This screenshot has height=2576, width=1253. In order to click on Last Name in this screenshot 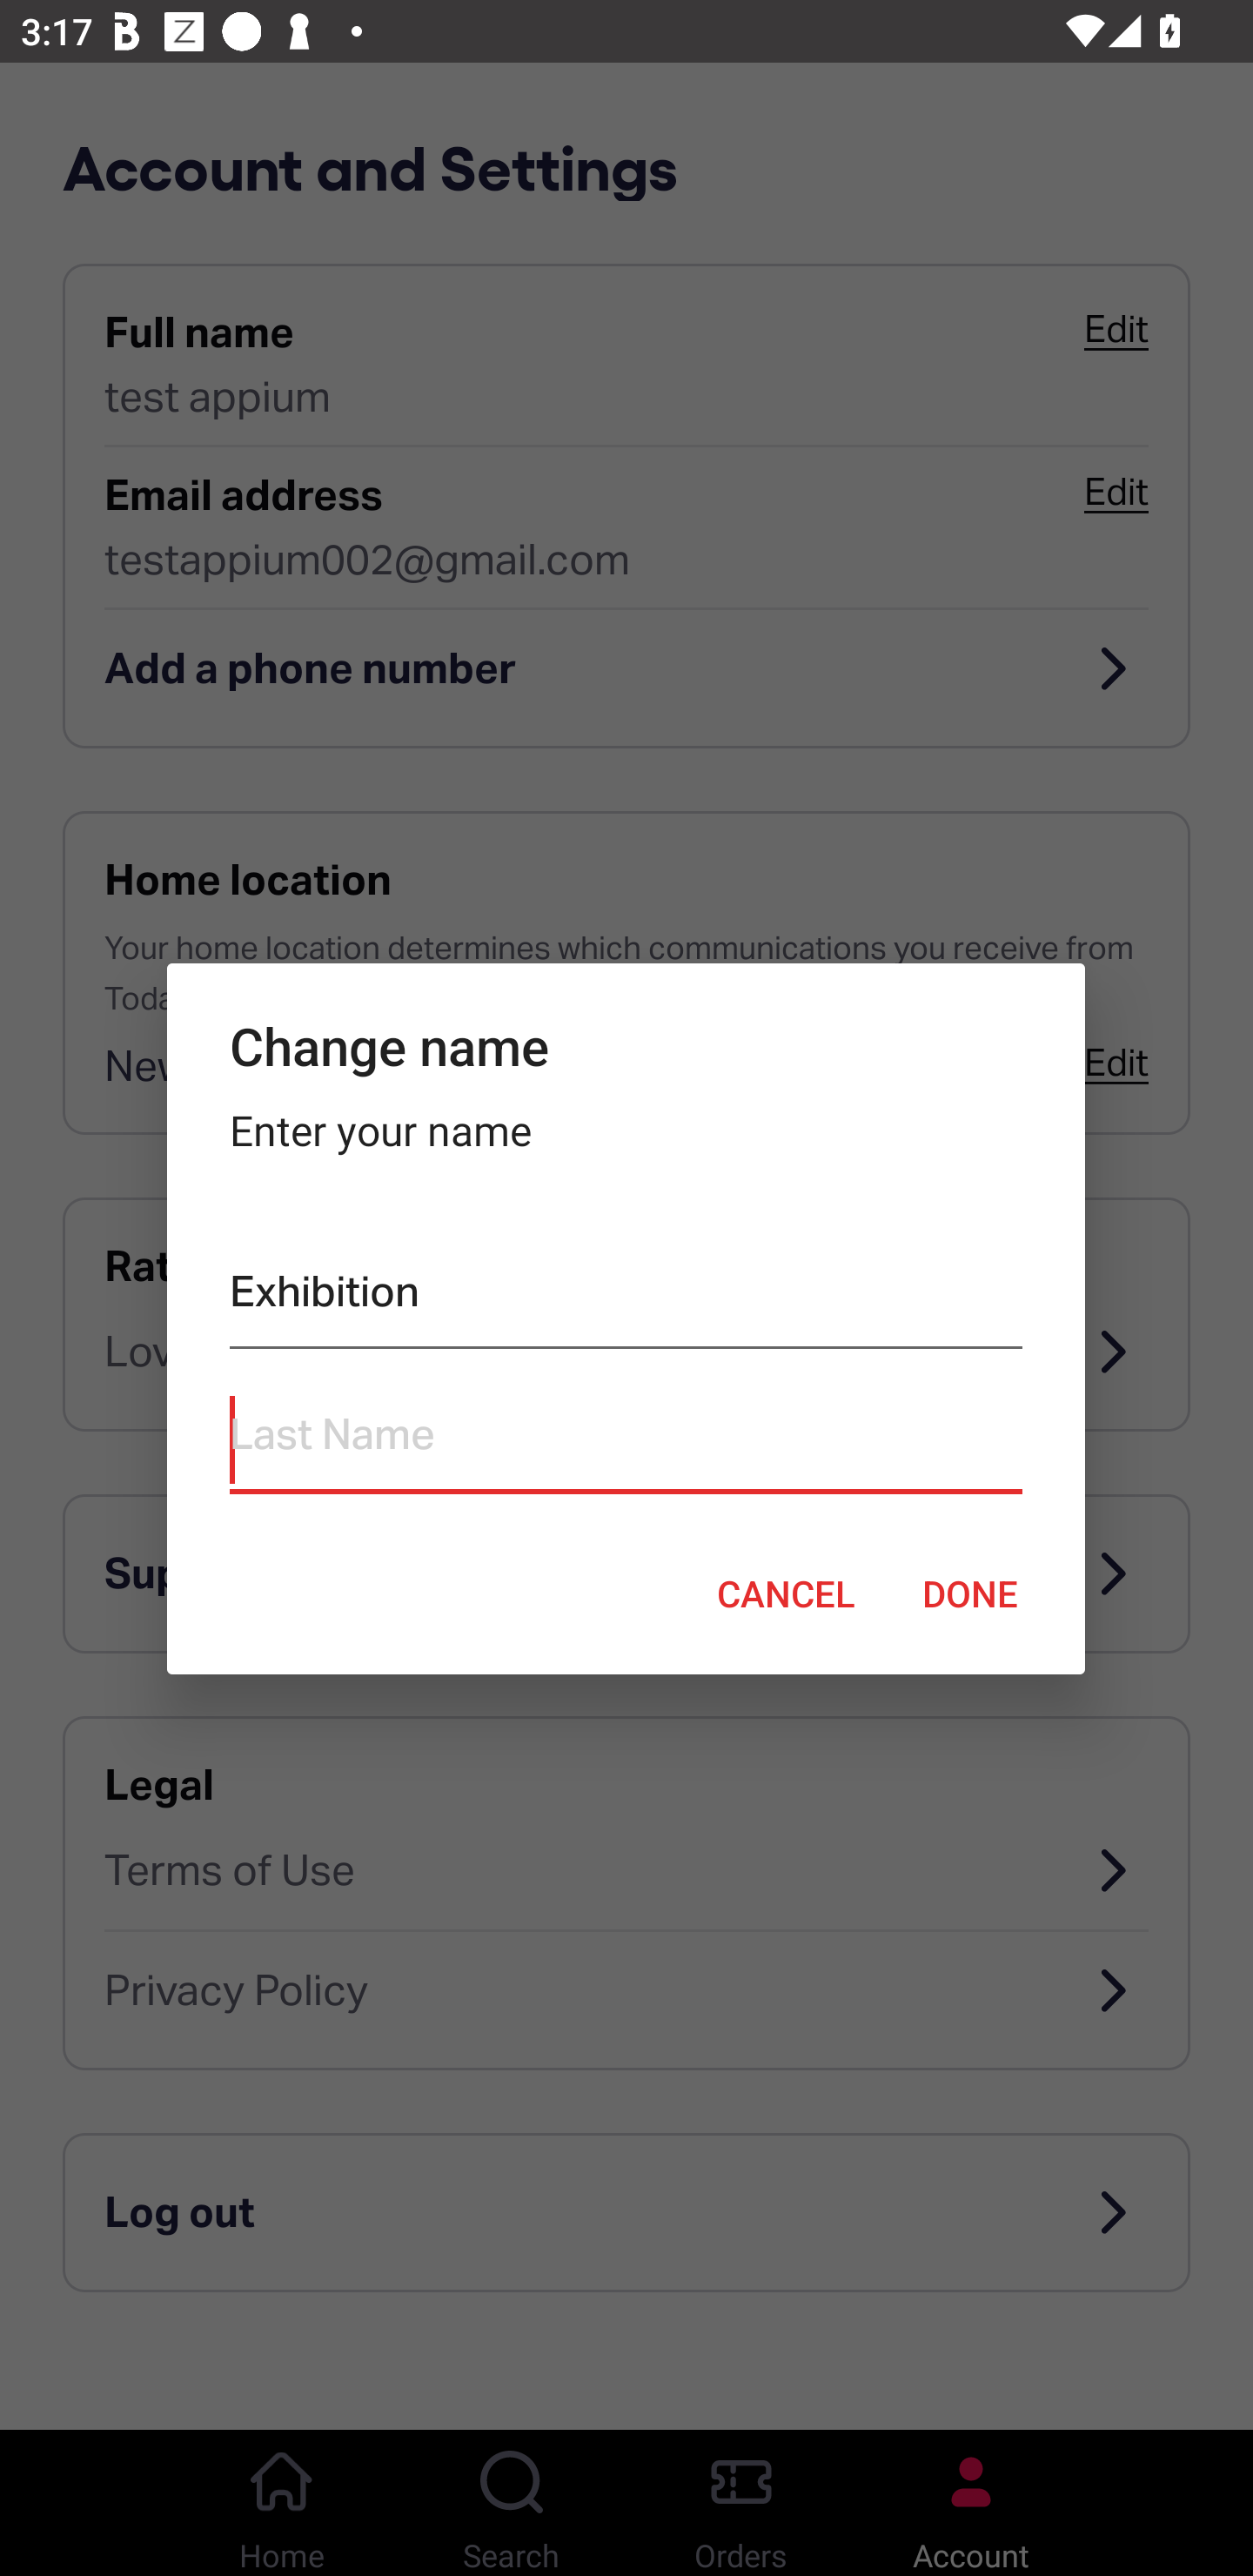, I will do `click(625, 1441)`.